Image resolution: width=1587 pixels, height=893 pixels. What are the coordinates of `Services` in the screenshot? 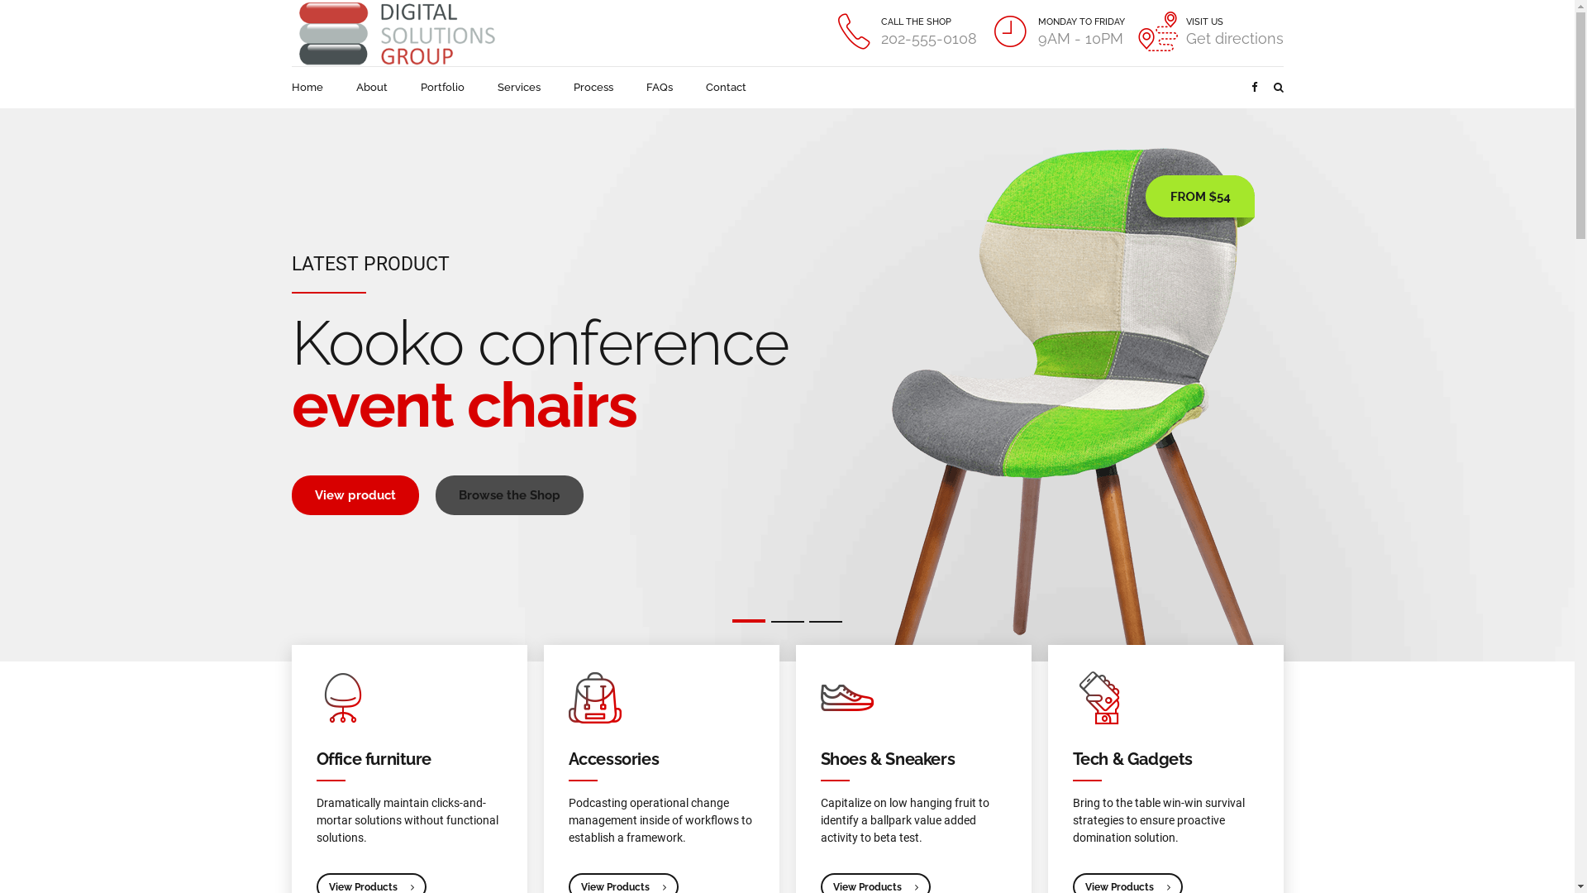 It's located at (519, 88).